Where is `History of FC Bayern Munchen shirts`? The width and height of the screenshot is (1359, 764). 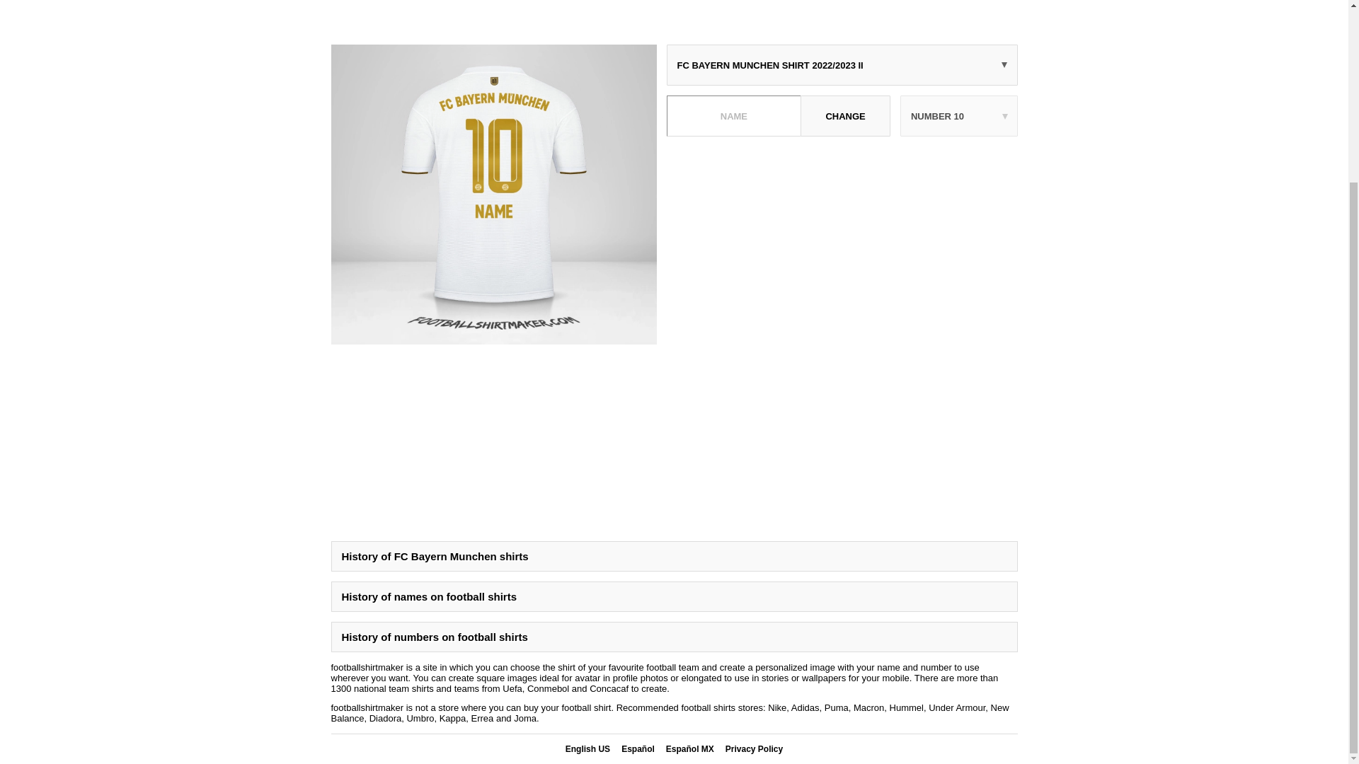
History of FC Bayern Munchen shirts is located at coordinates (675, 556).